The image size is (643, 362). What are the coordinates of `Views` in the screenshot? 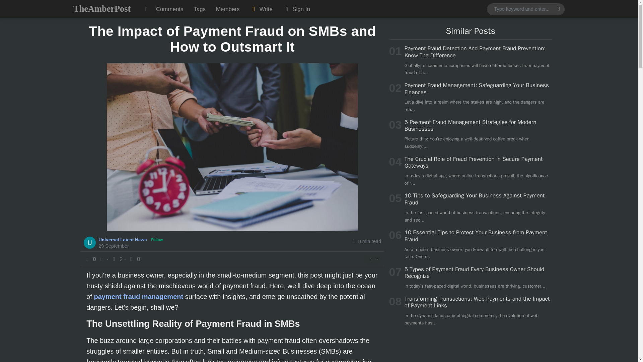 It's located at (117, 259).